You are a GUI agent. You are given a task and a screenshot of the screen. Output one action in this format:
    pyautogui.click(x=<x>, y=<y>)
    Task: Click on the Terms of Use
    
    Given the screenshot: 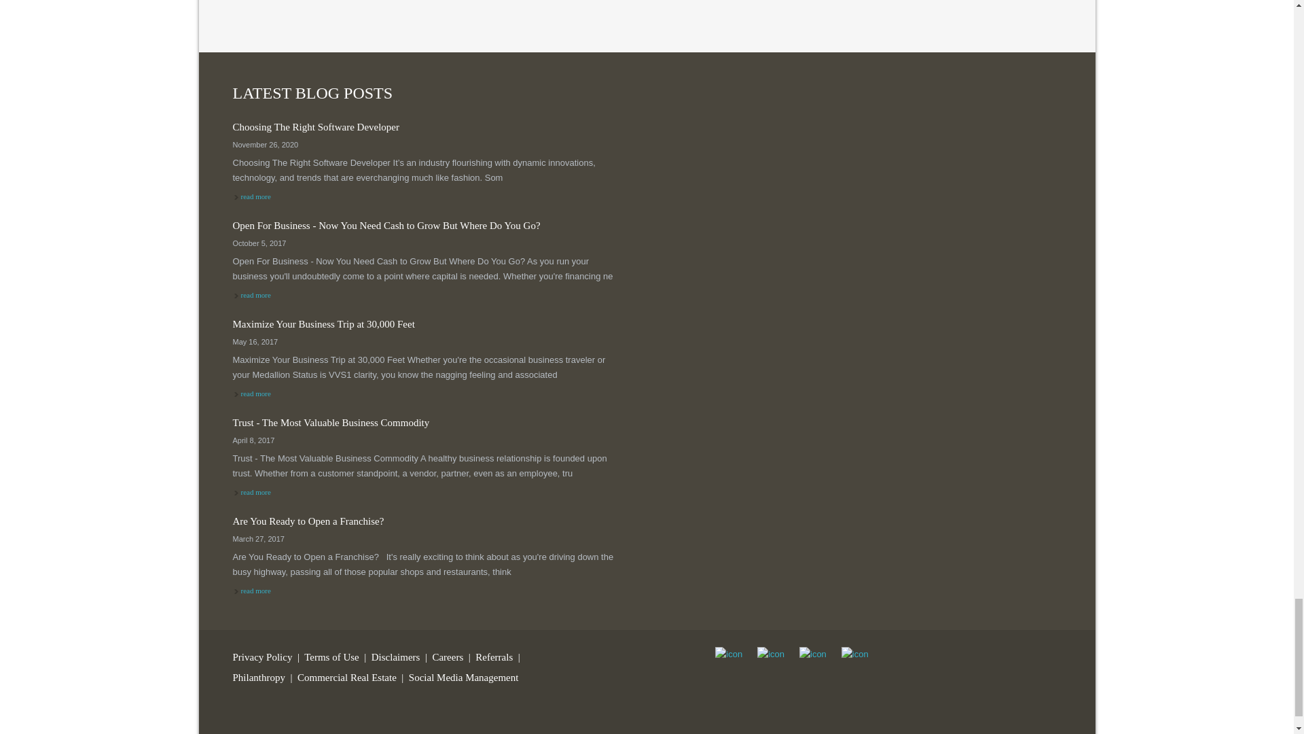 What is the action you would take?
    pyautogui.click(x=255, y=394)
    